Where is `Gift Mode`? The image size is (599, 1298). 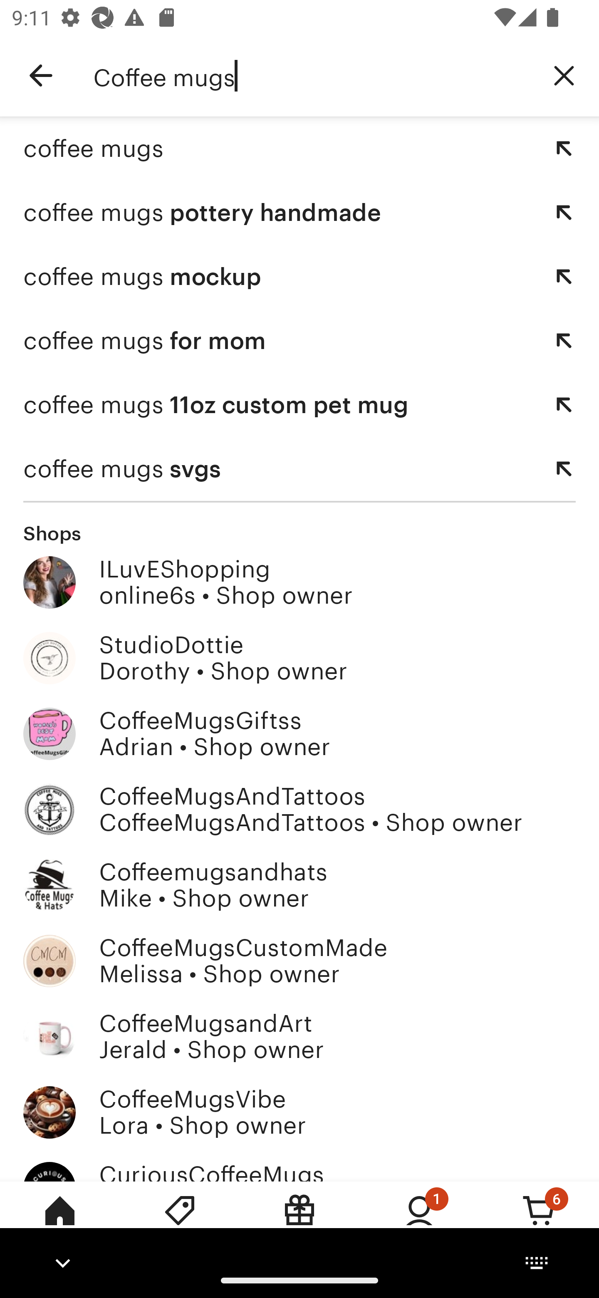
Gift Mode is located at coordinates (299, 1222).